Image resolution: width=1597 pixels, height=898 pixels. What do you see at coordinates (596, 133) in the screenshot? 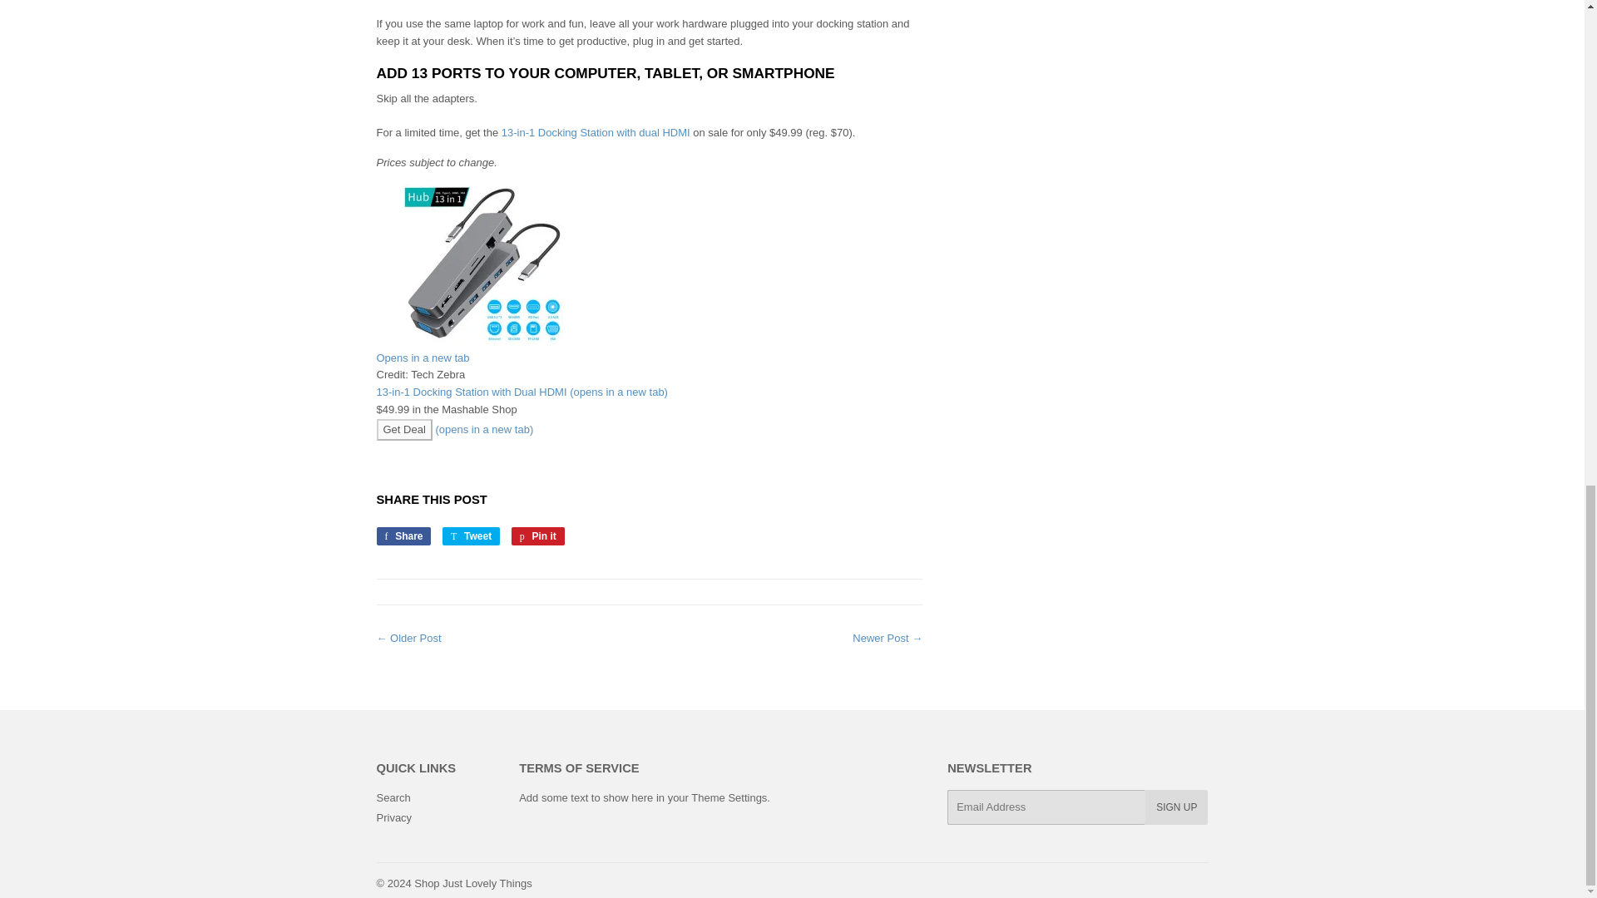
I see `13-in-1 Docking Station with dual HDMI` at bounding box center [596, 133].